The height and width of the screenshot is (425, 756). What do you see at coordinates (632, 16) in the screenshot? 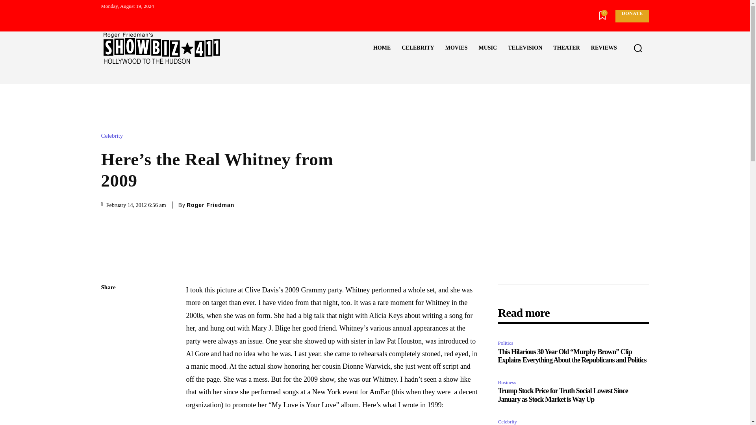
I see `DONATE` at bounding box center [632, 16].